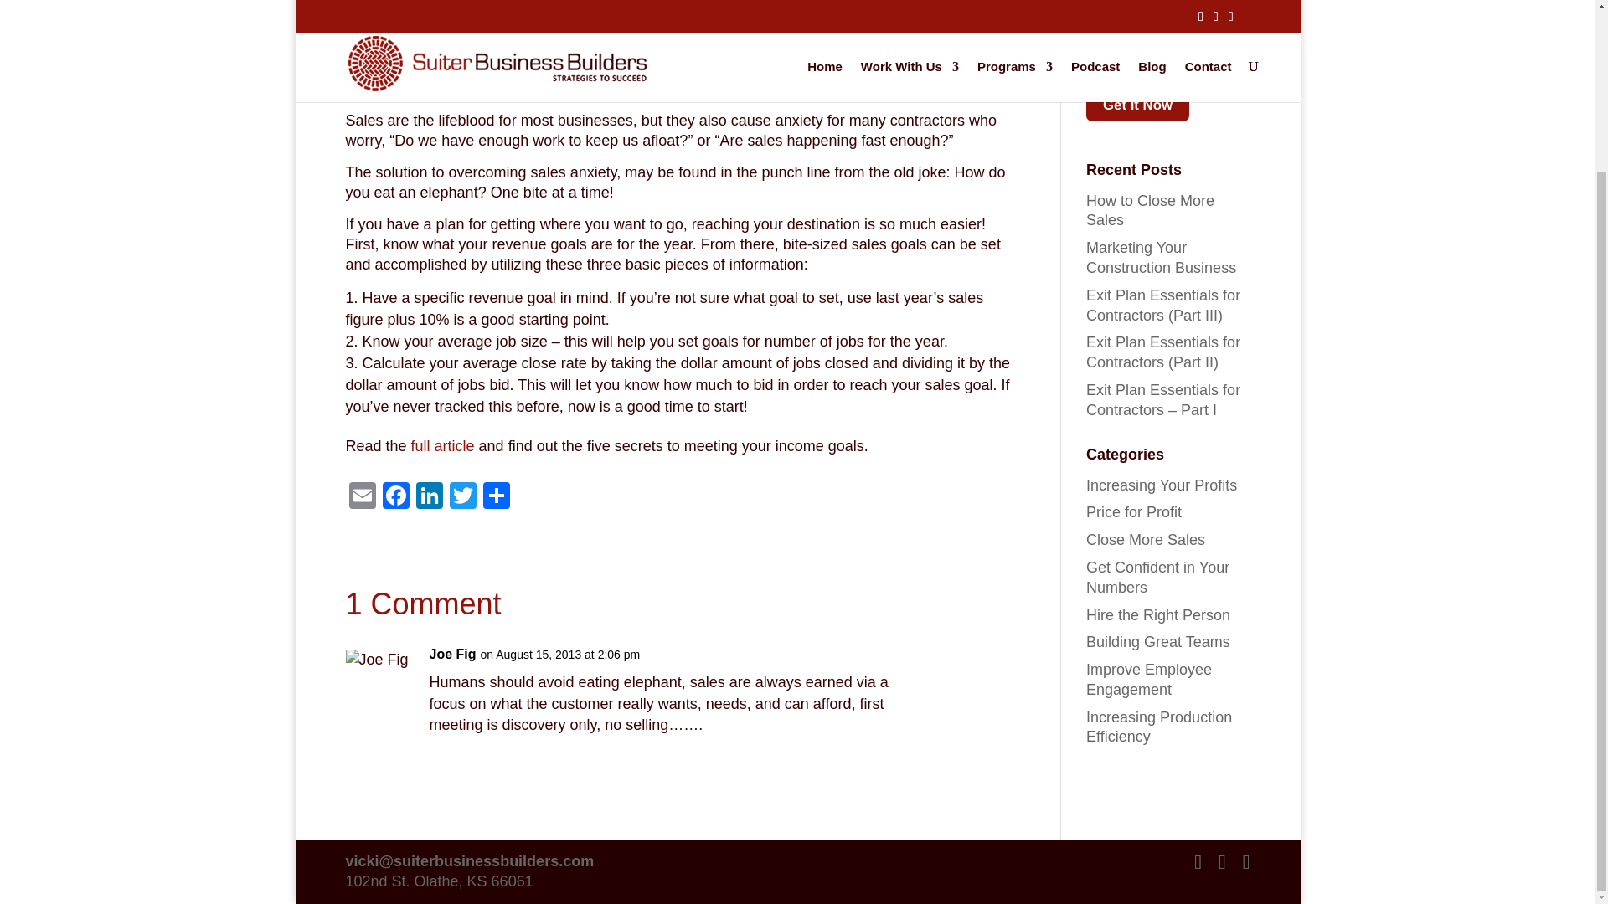 The width and height of the screenshot is (1608, 904). Describe the element at coordinates (788, 59) in the screenshot. I see `1 comment` at that location.